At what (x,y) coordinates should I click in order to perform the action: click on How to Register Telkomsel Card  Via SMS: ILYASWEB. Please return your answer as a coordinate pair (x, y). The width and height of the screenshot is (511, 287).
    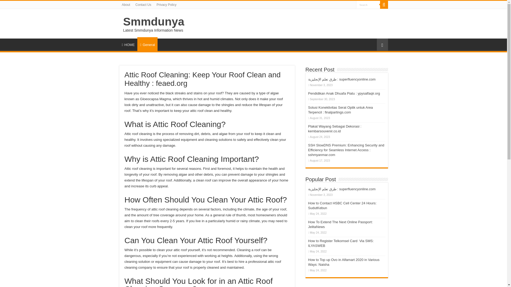
    Looking at the image, I should click on (341, 243).